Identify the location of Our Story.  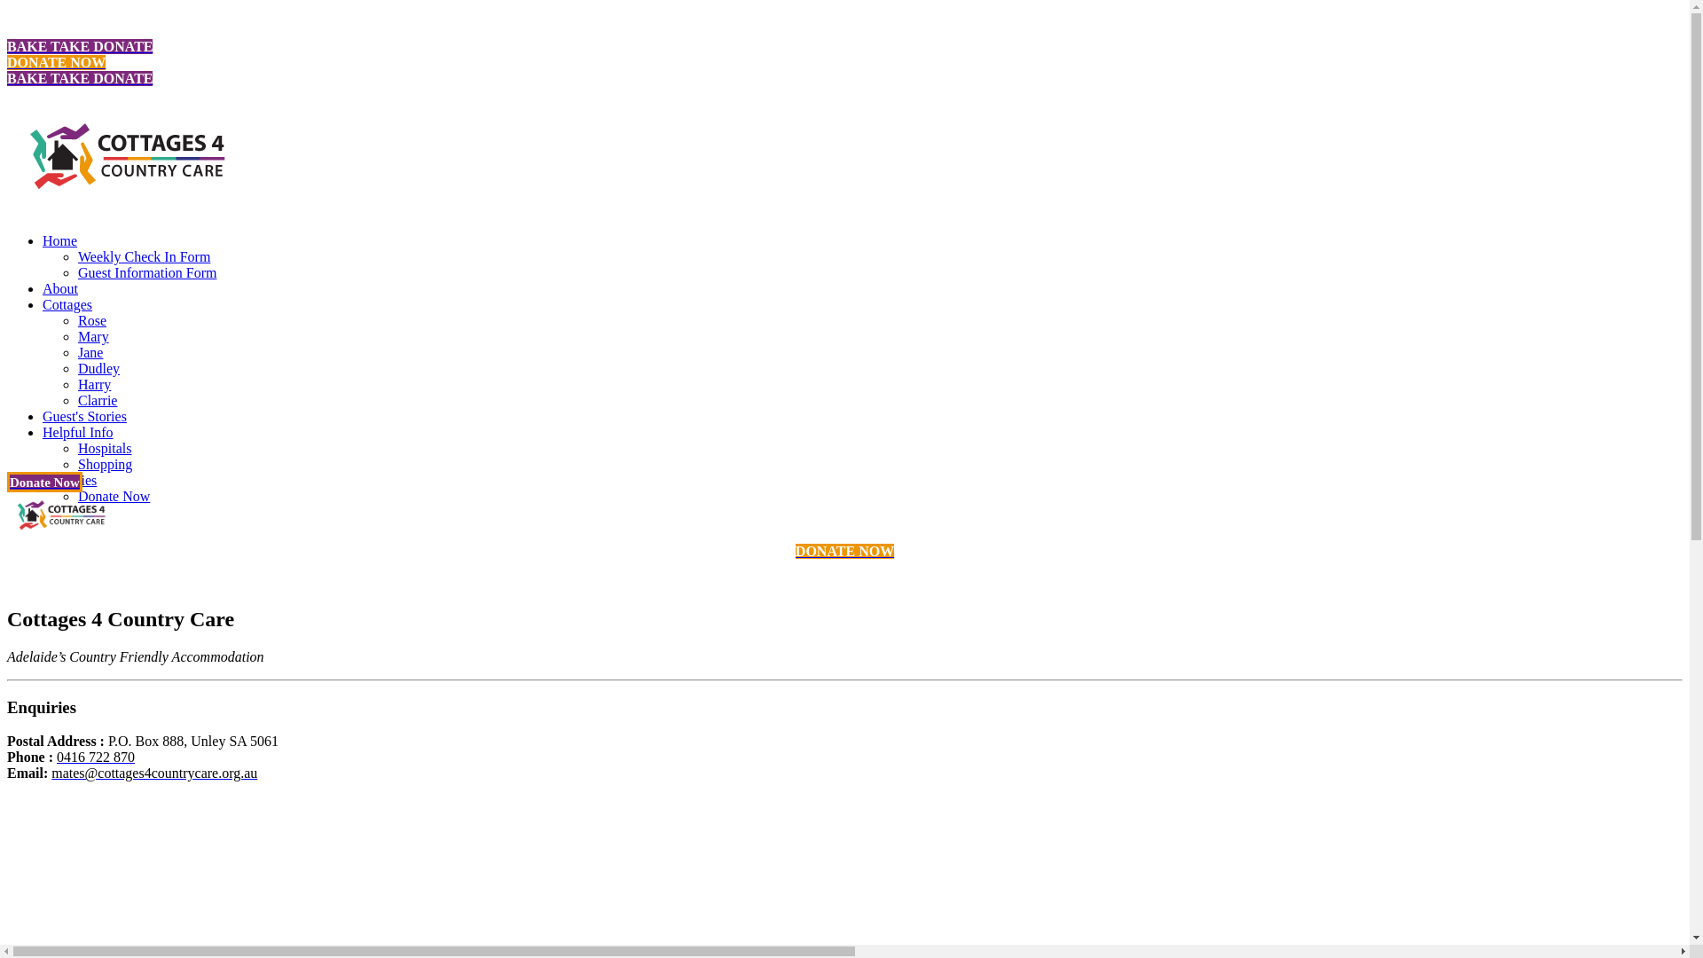
(35, 850).